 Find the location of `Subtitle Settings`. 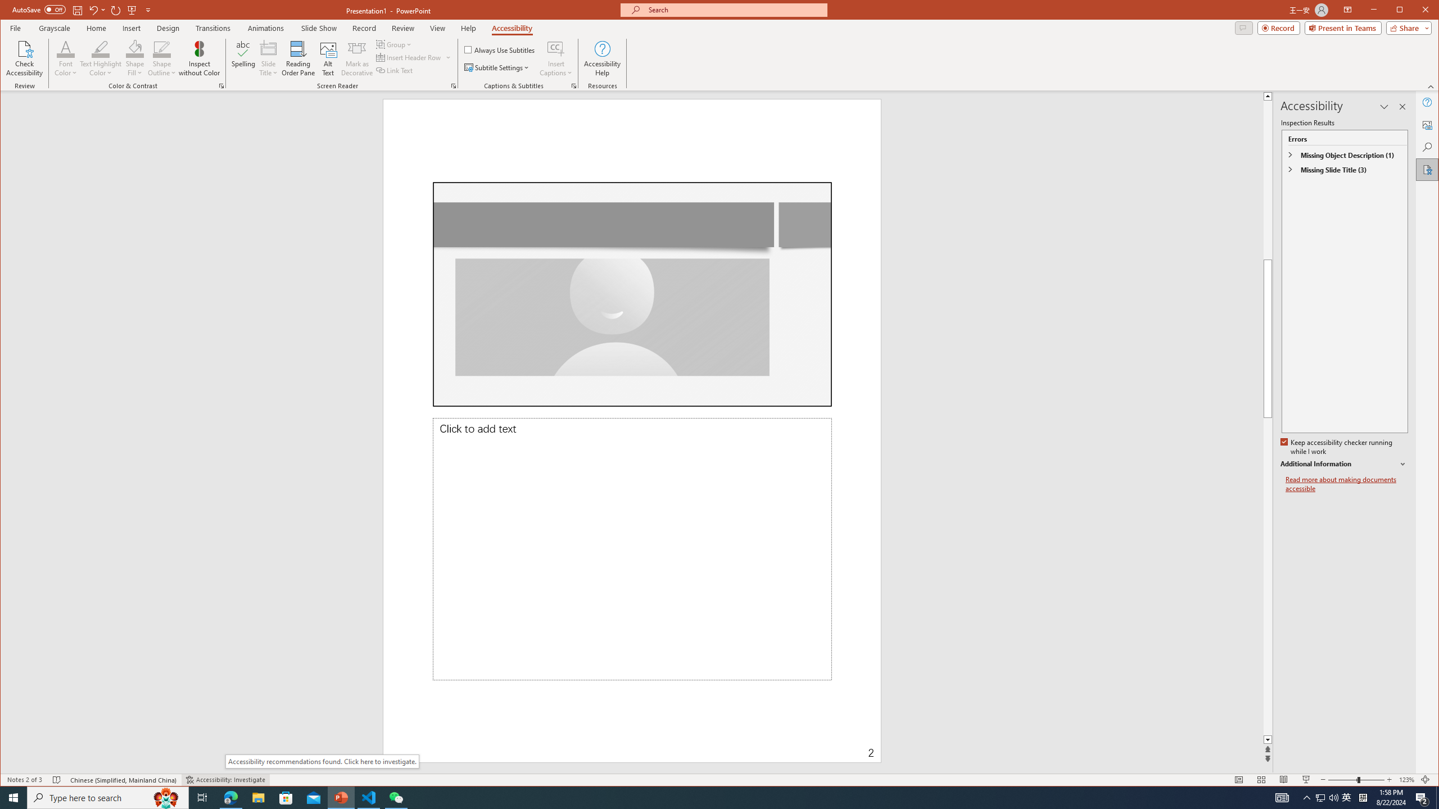

Subtitle Settings is located at coordinates (497, 67).